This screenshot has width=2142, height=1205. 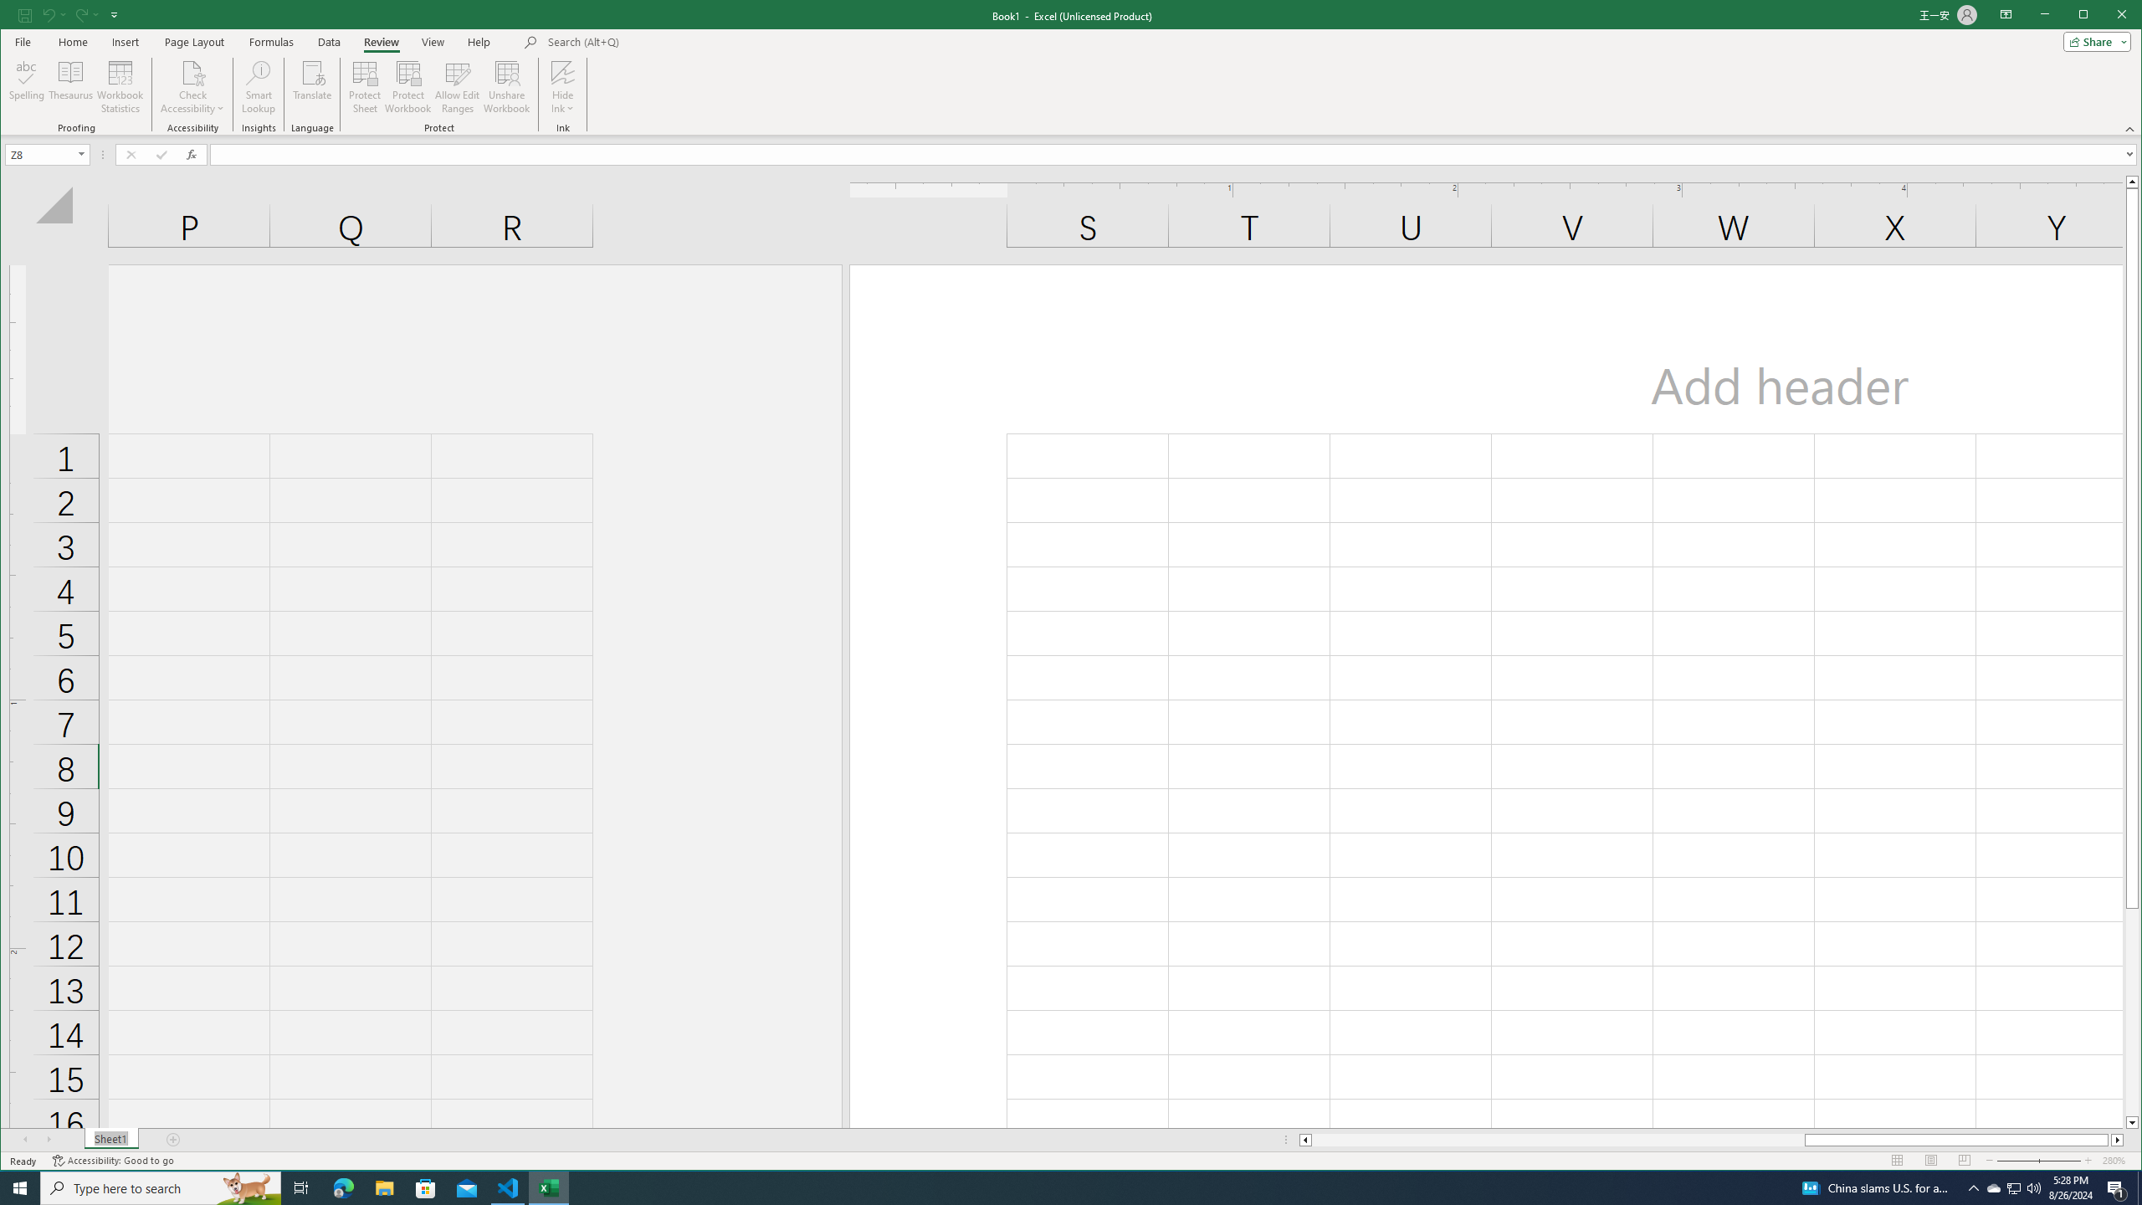 I want to click on Visual Studio Code - 1 running window, so click(x=509, y=1188).